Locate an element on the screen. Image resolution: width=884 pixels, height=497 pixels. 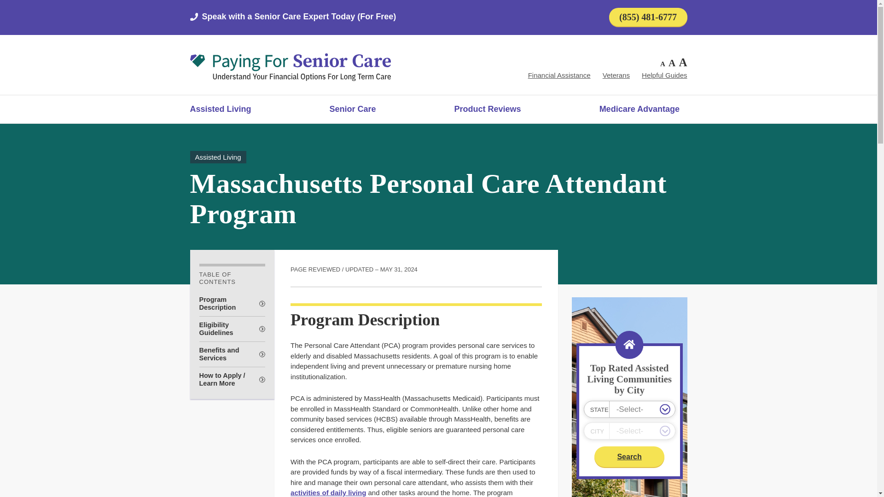
Financial Assistance is located at coordinates (559, 75).